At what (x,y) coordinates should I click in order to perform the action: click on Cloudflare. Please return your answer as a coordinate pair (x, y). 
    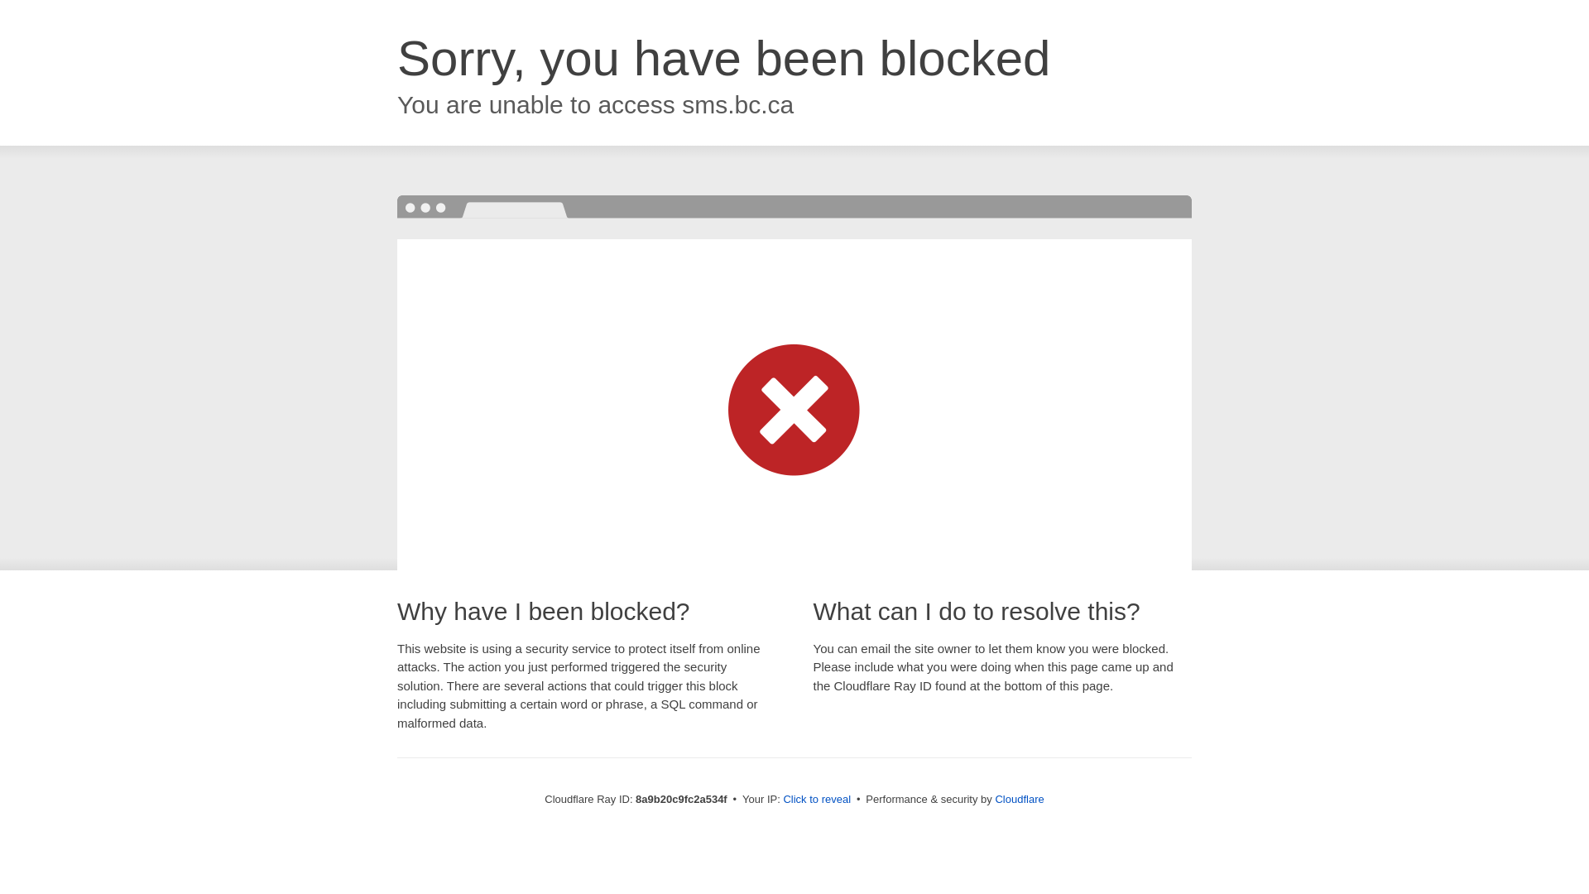
    Looking at the image, I should click on (1019, 799).